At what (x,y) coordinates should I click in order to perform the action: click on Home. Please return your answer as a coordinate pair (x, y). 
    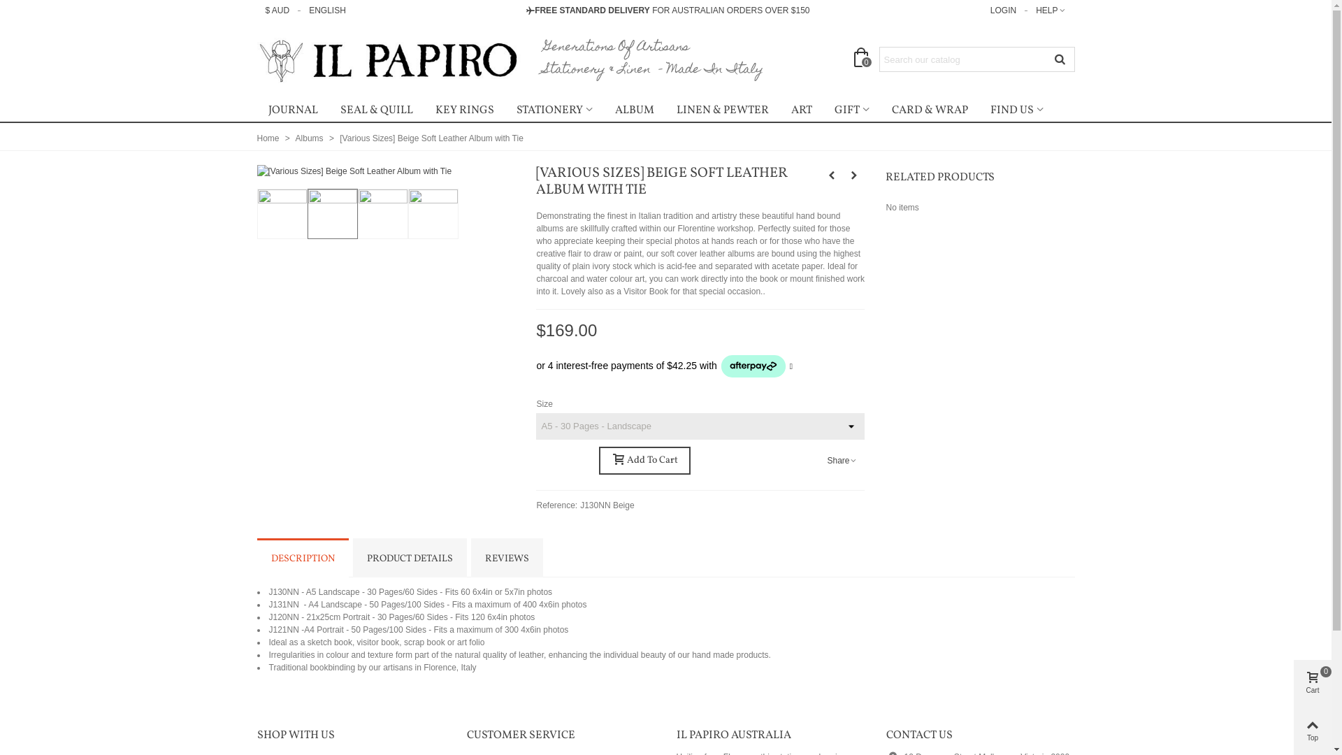
    Looking at the image, I should click on (270, 138).